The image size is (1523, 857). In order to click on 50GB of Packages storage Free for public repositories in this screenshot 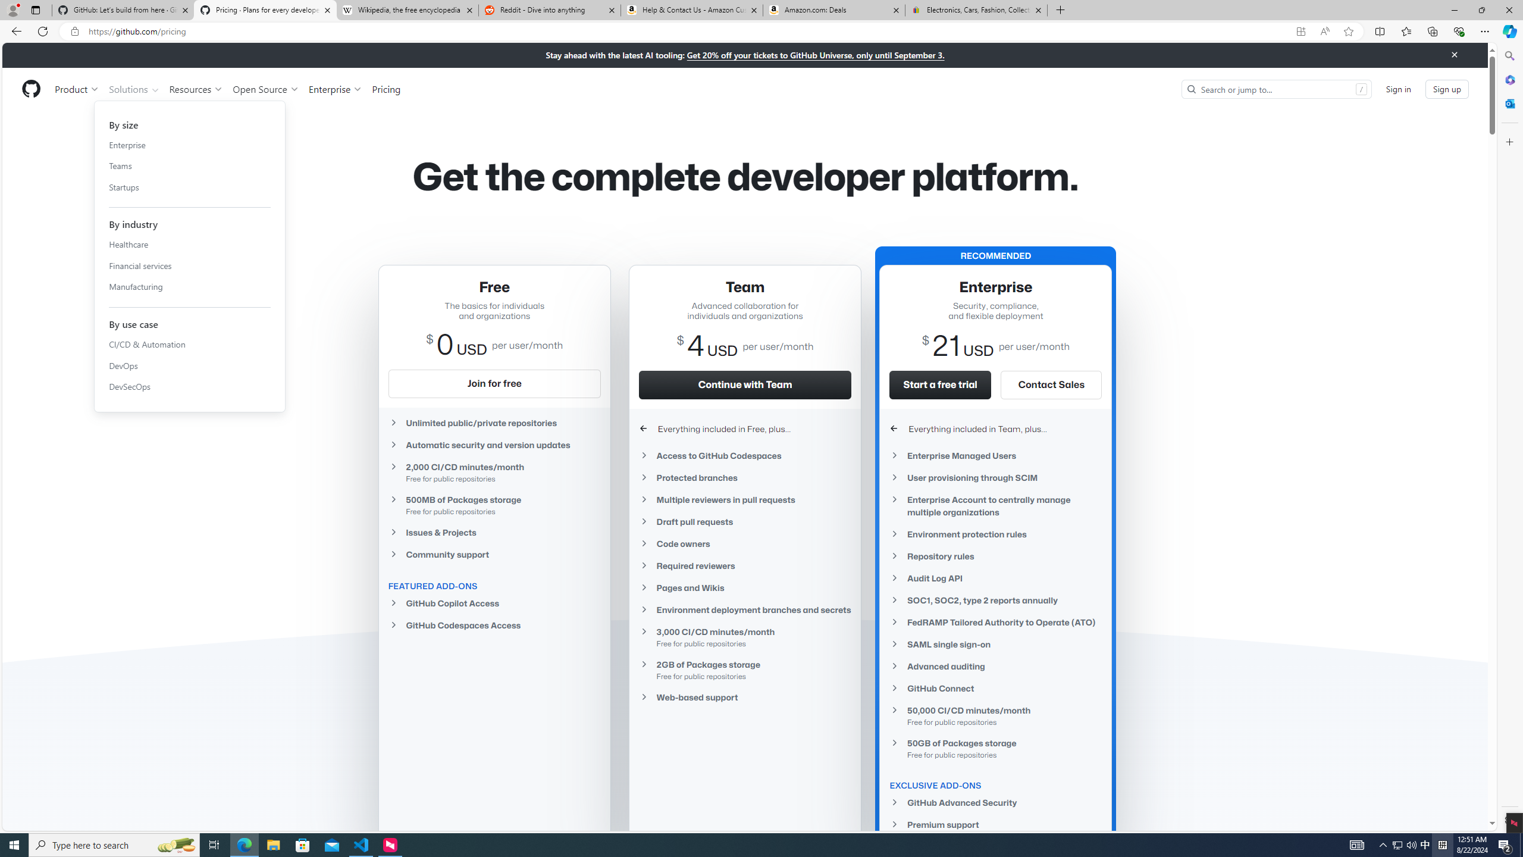, I will do `click(996, 748)`.